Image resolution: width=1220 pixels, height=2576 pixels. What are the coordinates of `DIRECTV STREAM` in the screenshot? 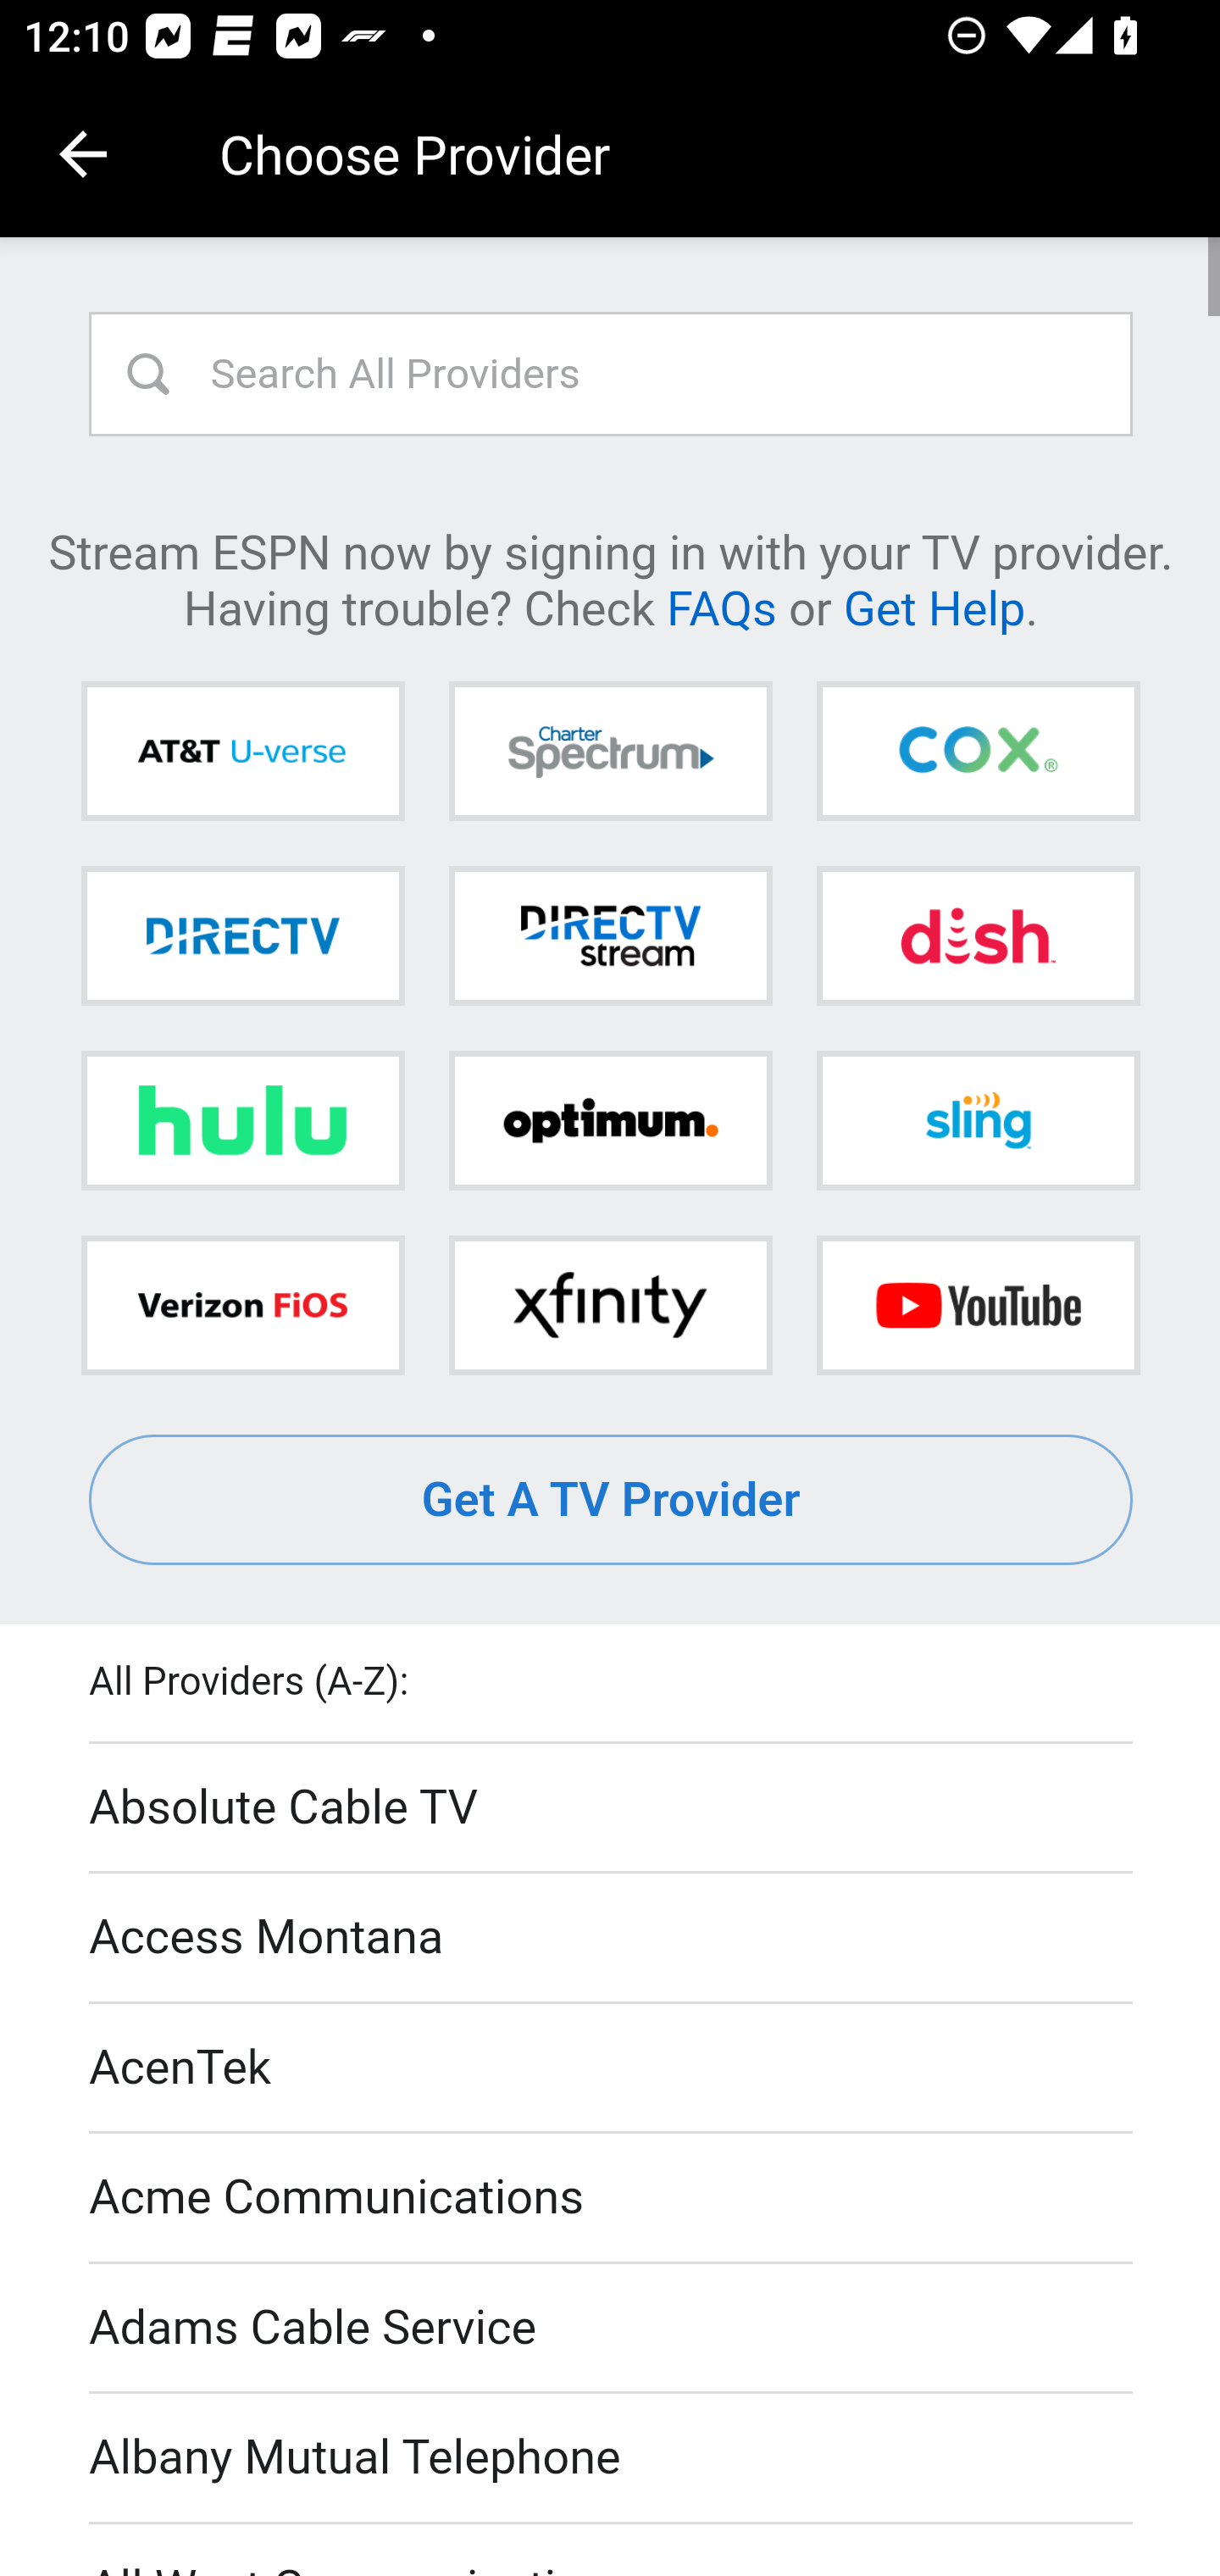 It's located at (610, 935).